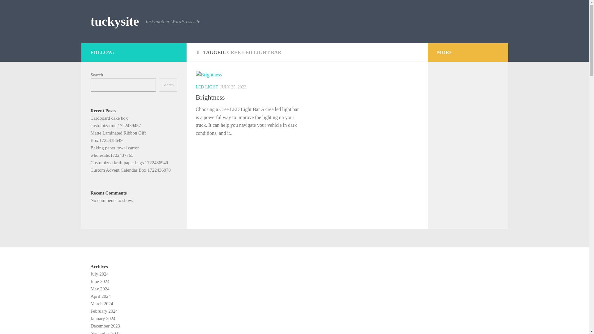 Image resolution: width=594 pixels, height=334 pixels. What do you see at coordinates (100, 296) in the screenshot?
I see `April 2024` at bounding box center [100, 296].